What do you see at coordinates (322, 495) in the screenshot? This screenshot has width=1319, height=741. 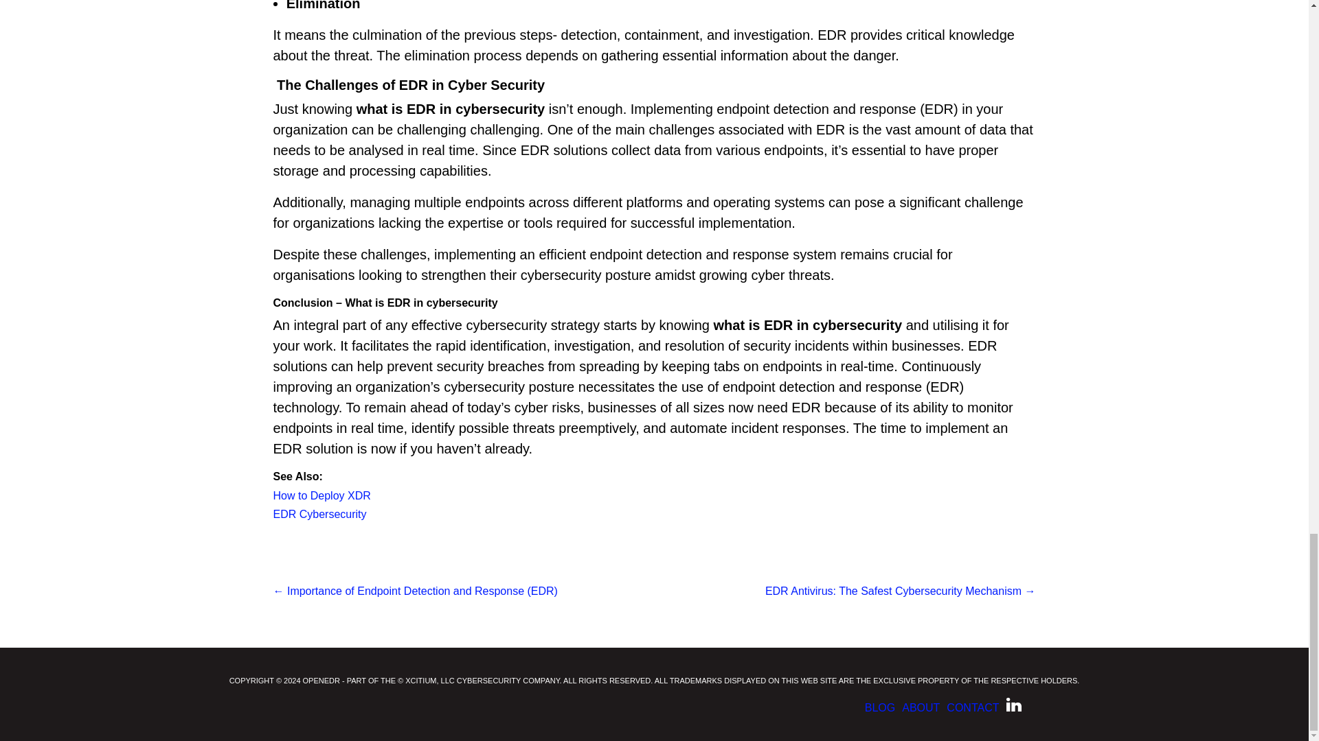 I see `How to Deploy XDR` at bounding box center [322, 495].